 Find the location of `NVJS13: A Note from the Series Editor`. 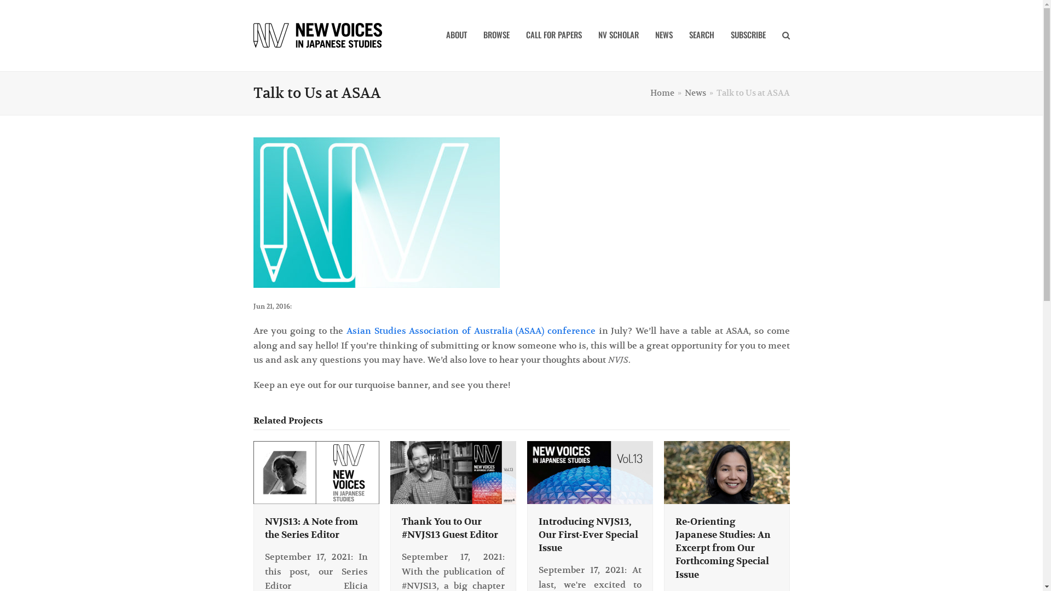

NVJS13: A Note from the Series Editor is located at coordinates (316, 472).